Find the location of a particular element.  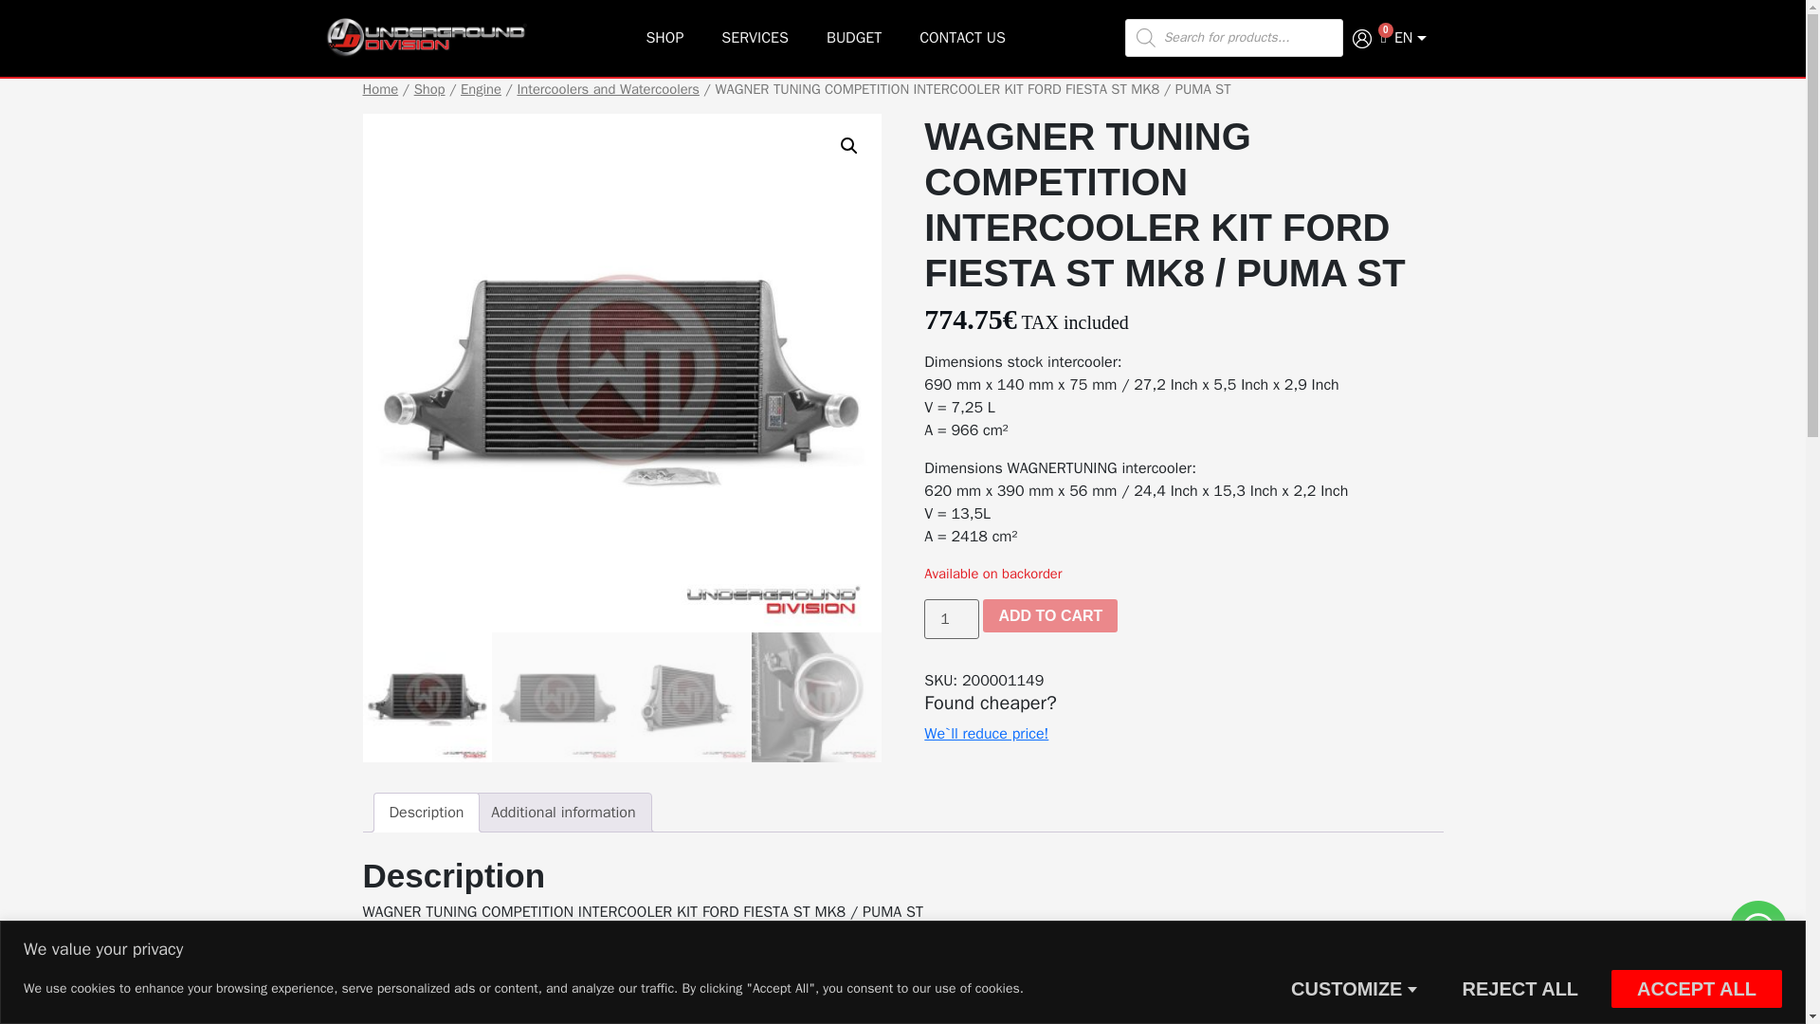

CUSTOMIZE is located at coordinates (1353, 987).